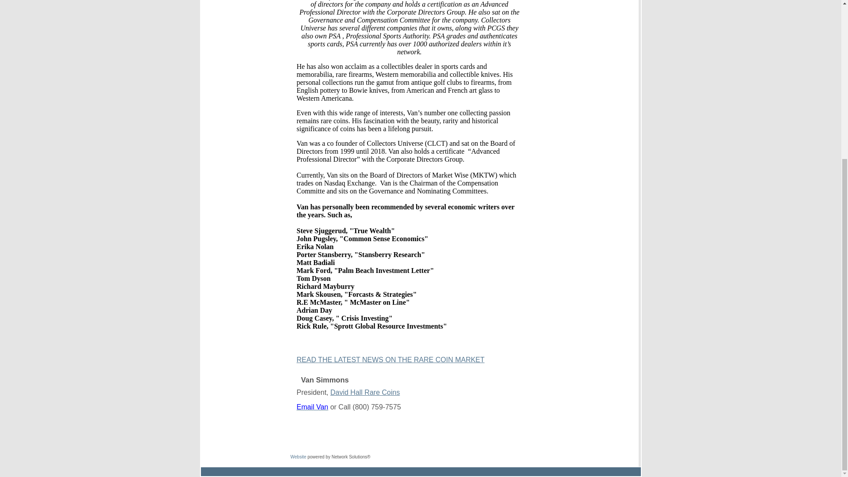 The width and height of the screenshot is (848, 477). I want to click on Email Van, so click(313, 407).